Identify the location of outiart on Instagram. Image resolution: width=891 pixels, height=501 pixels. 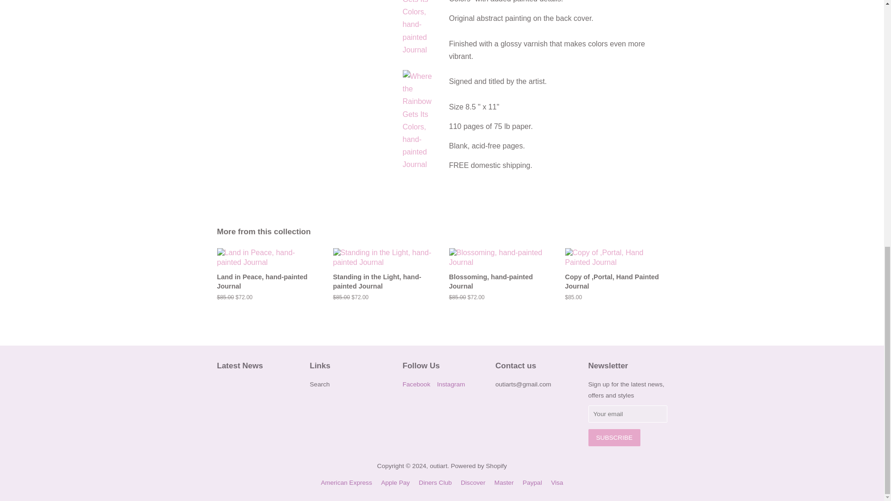
(451, 384).